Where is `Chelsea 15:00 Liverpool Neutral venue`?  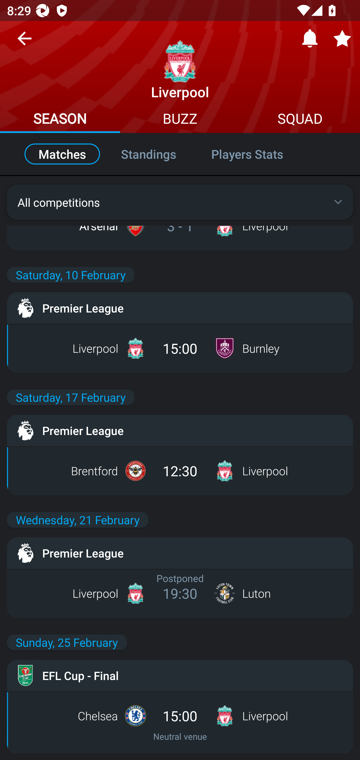
Chelsea 15:00 Liverpool Neutral venue is located at coordinates (180, 722).